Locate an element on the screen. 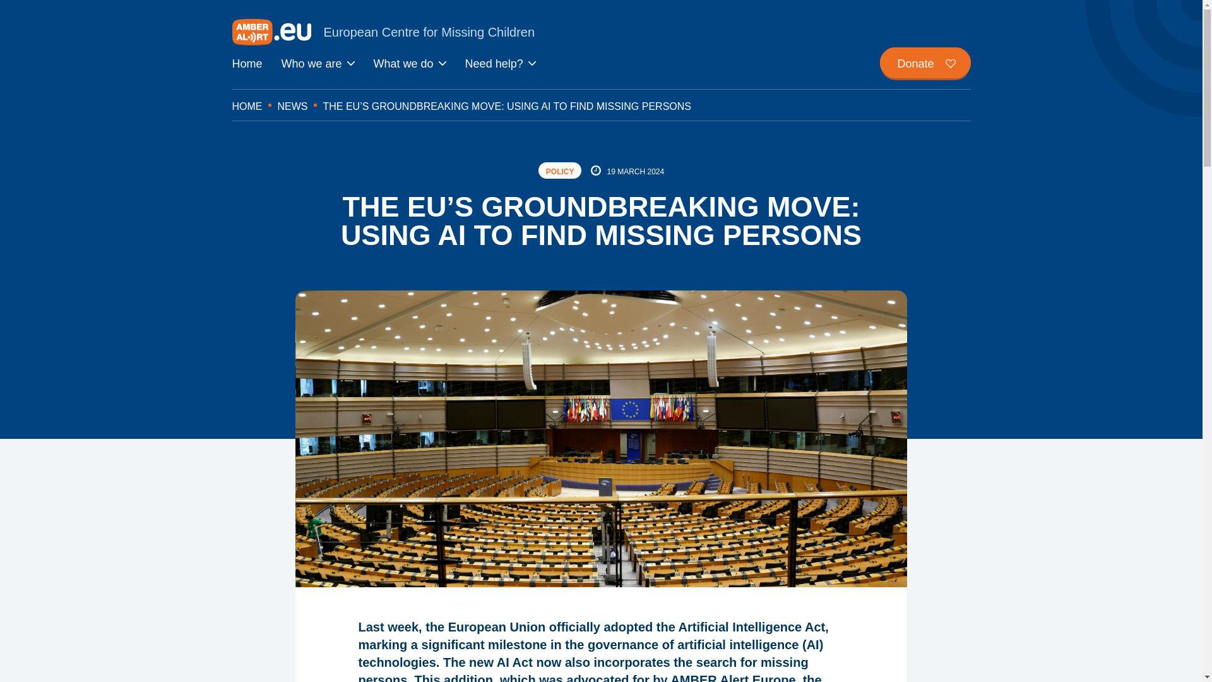 This screenshot has height=682, width=1212. Donate is located at coordinates (925, 63).